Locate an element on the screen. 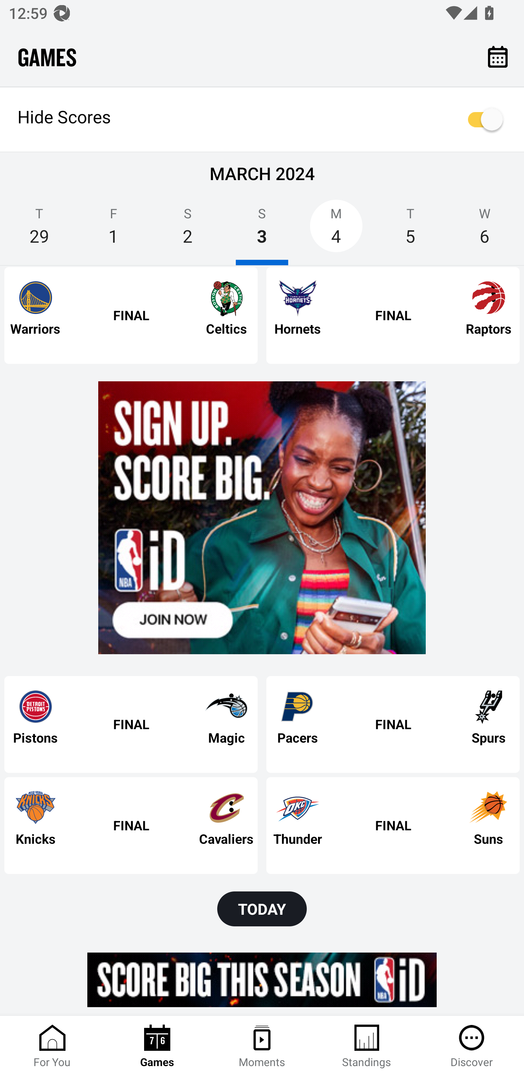 The width and height of the screenshot is (524, 1077). S 3 is located at coordinates (262, 230).